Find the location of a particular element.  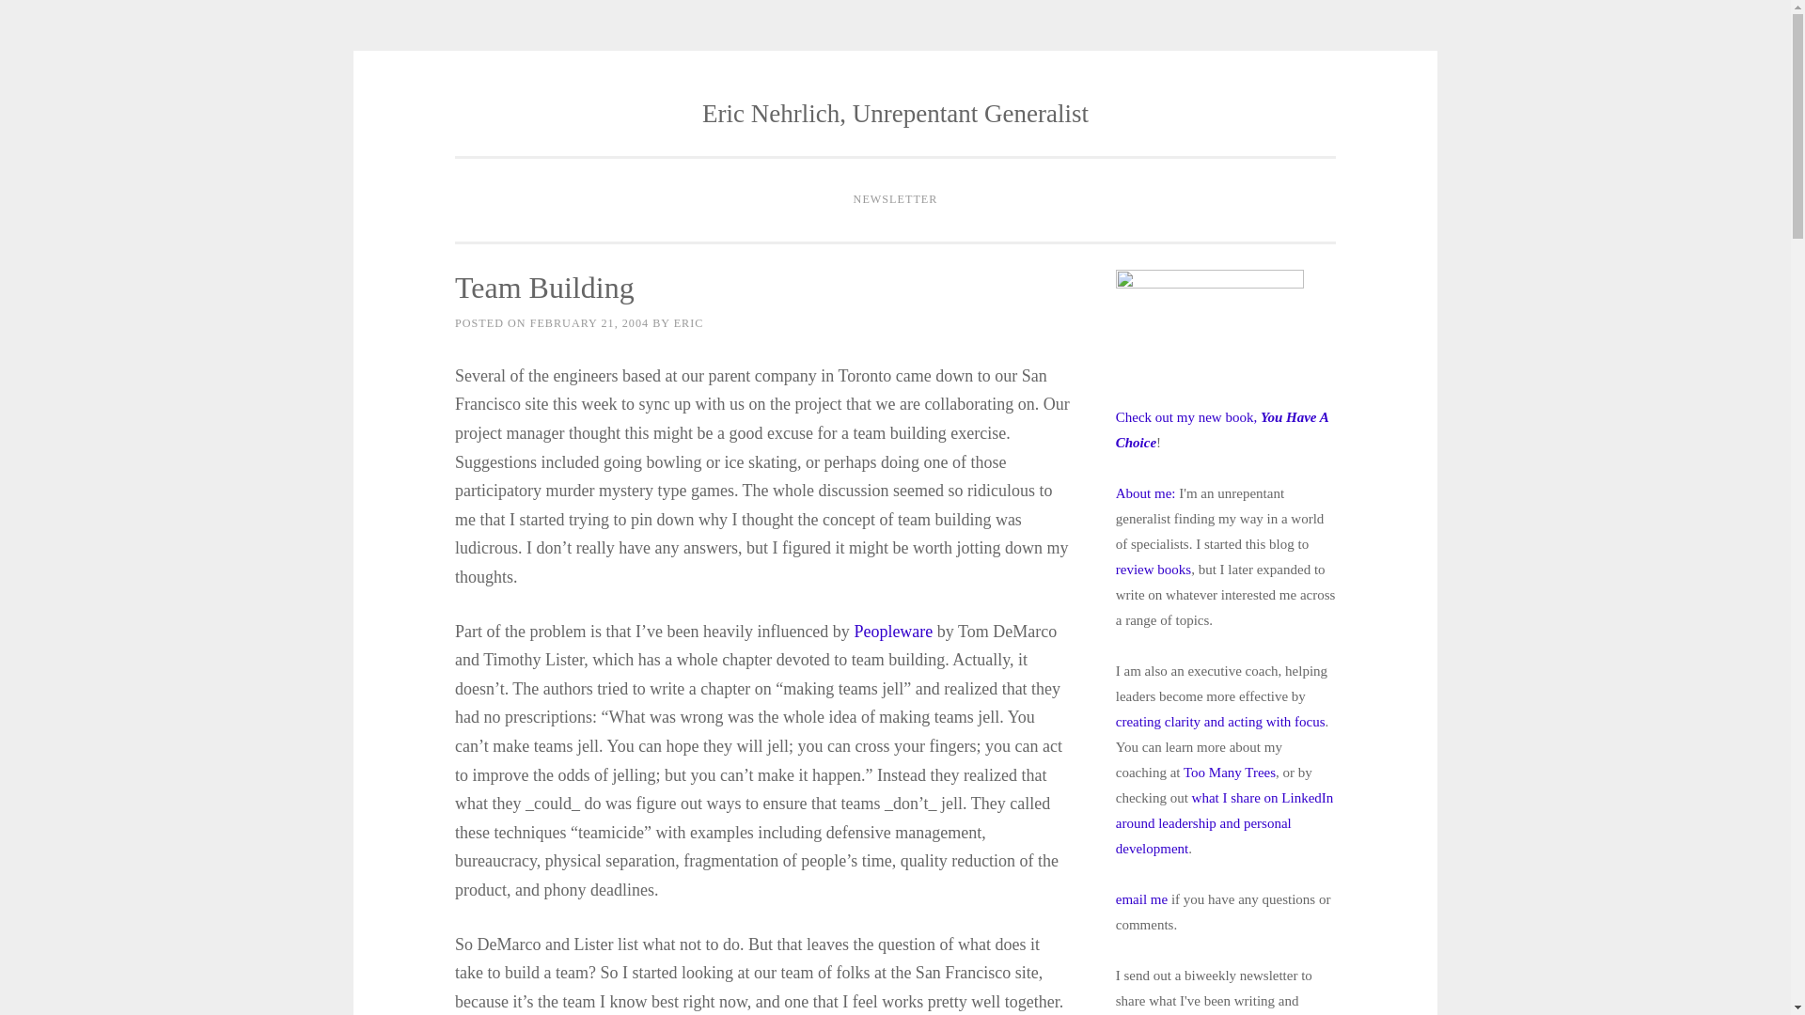

About me: is located at coordinates (1145, 492).